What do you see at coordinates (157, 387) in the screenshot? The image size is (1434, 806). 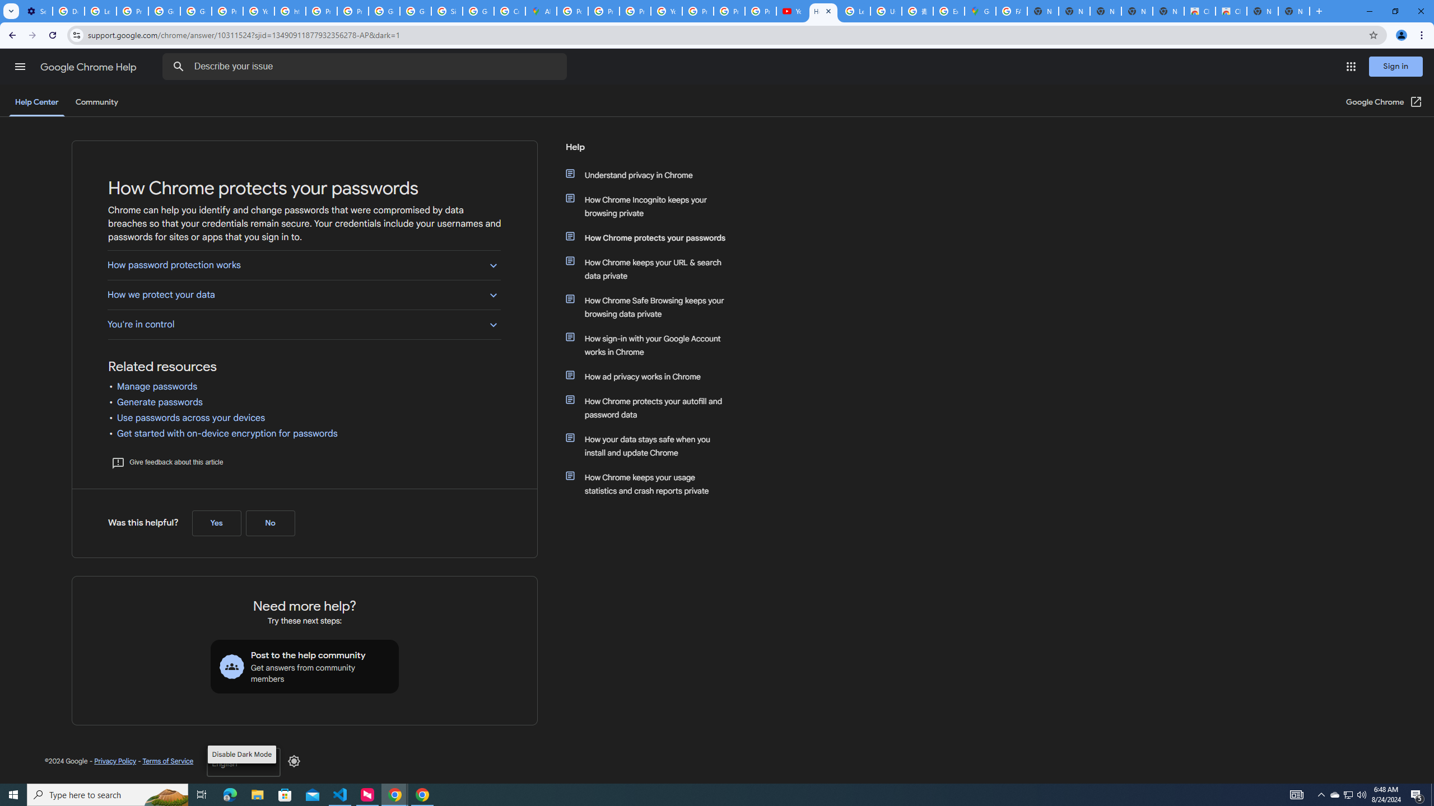 I see `Manage passwords` at bounding box center [157, 387].